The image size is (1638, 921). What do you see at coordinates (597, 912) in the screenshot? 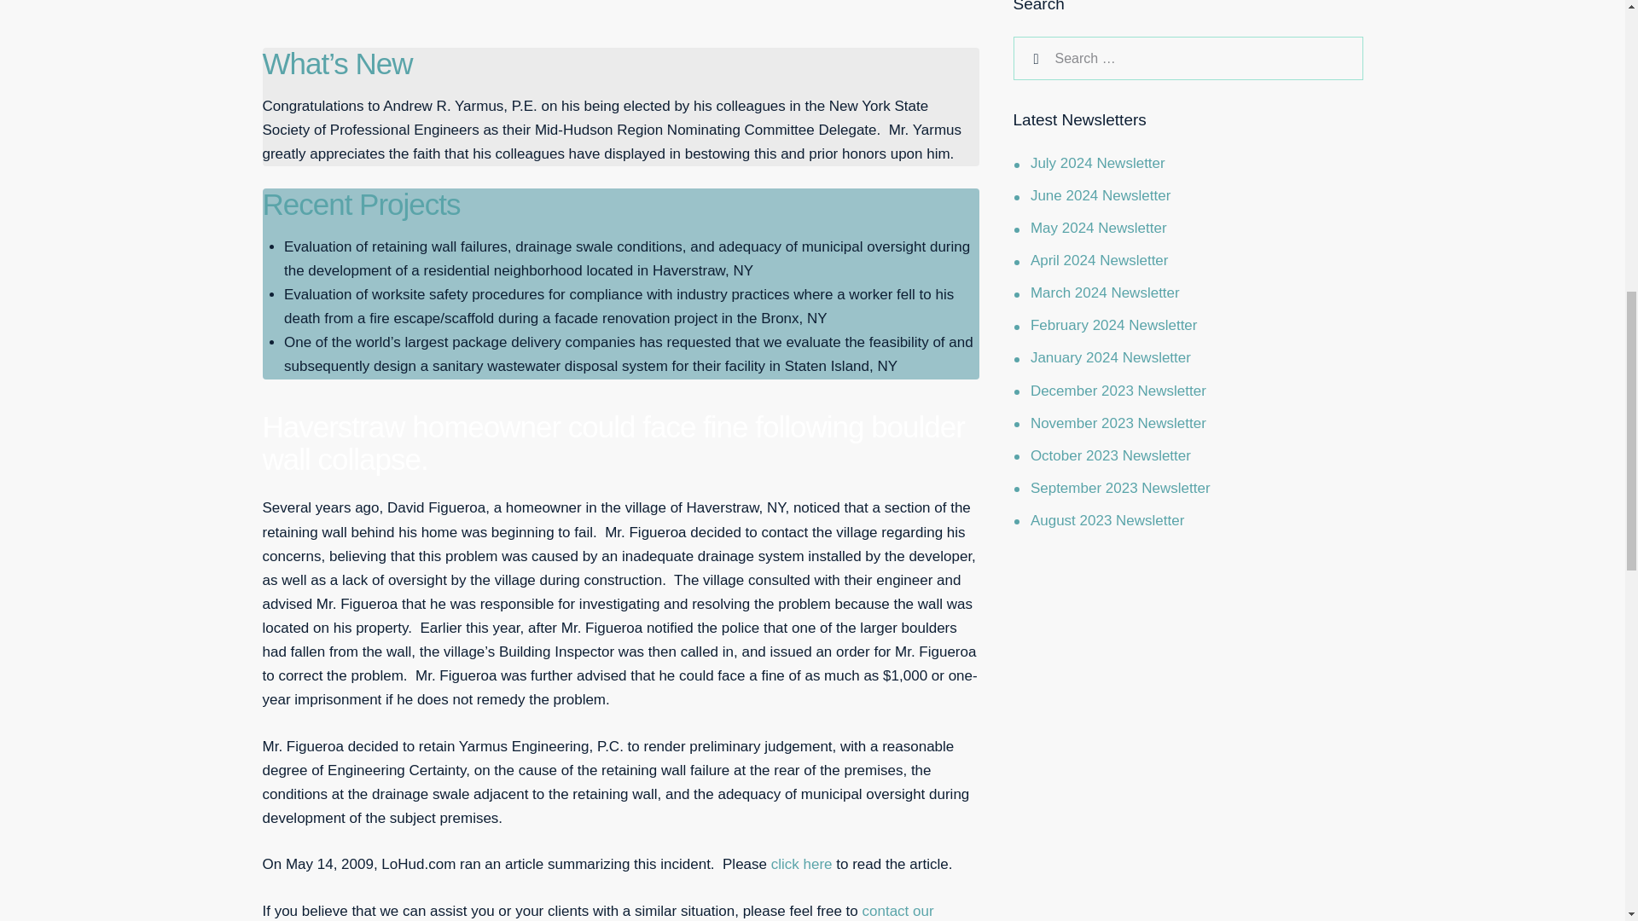
I see `contact our office` at bounding box center [597, 912].